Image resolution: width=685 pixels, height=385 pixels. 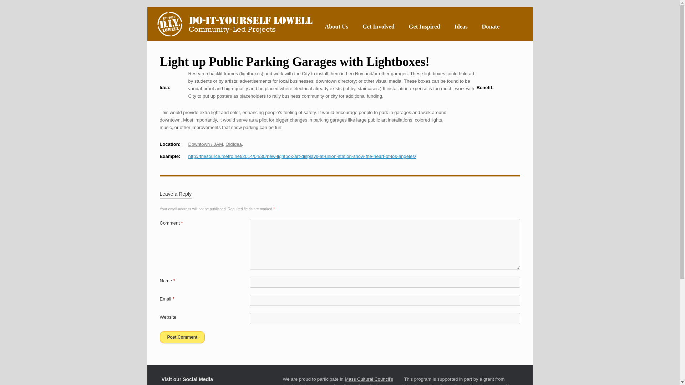 I want to click on Donate, so click(x=491, y=26).